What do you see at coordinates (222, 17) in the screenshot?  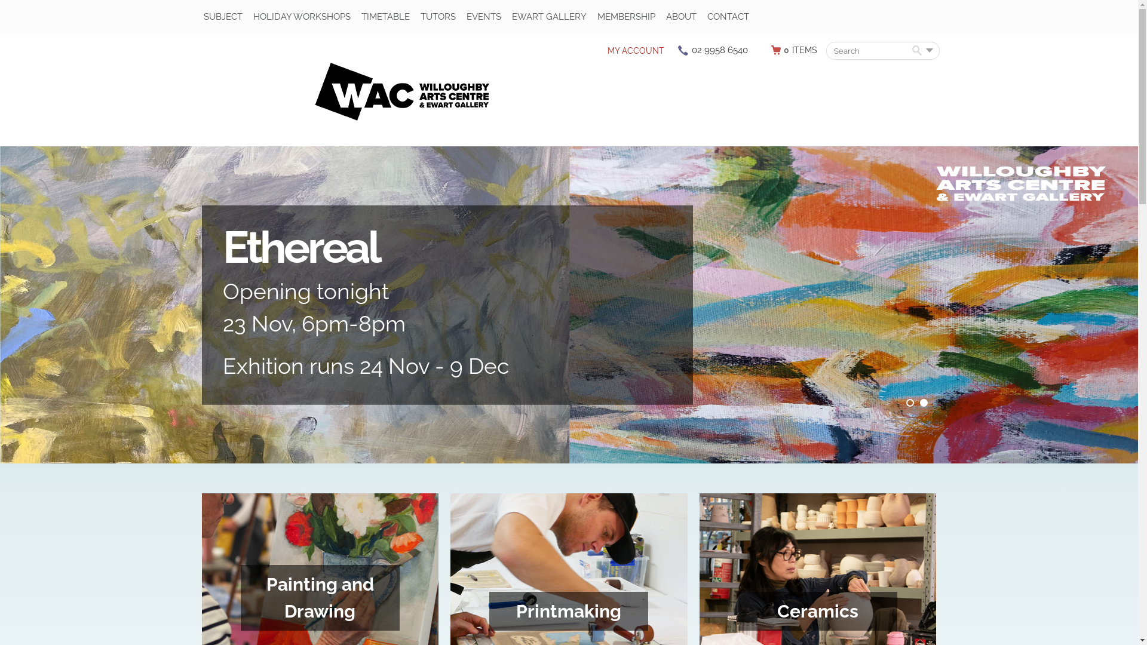 I see `SUBJECT` at bounding box center [222, 17].